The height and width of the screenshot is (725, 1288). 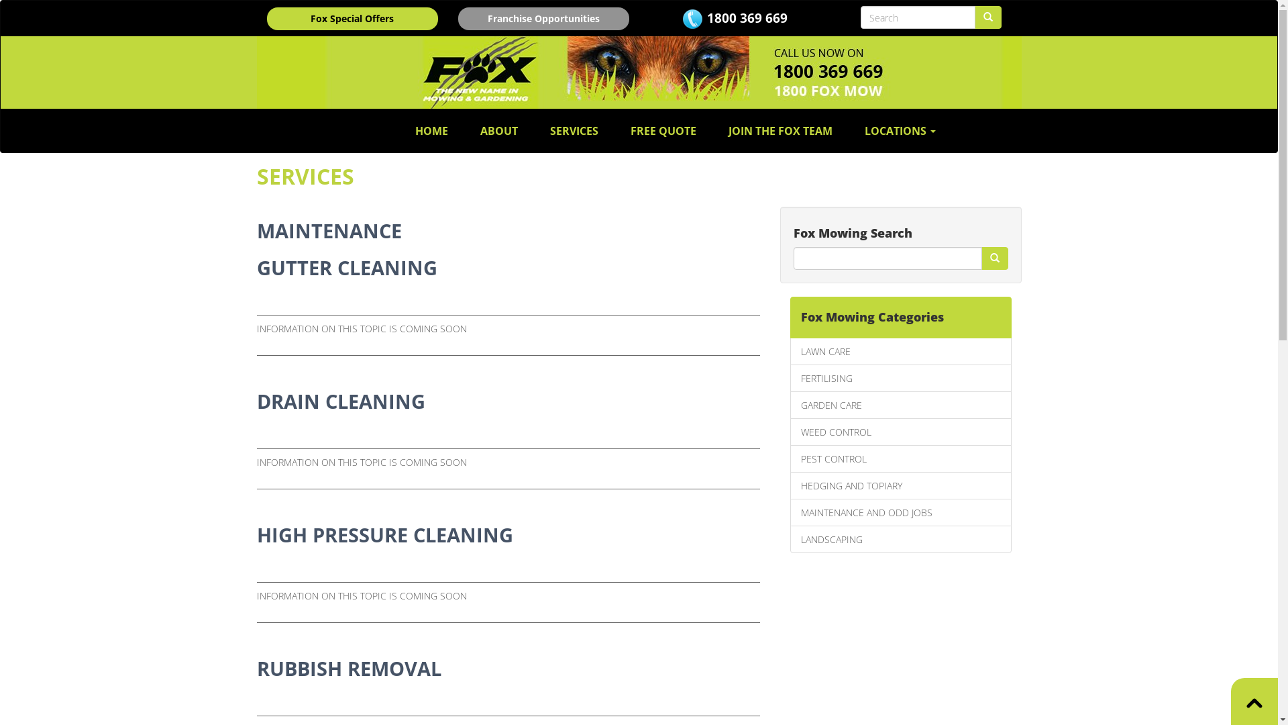 What do you see at coordinates (901, 405) in the screenshot?
I see `GARDEN CARE` at bounding box center [901, 405].